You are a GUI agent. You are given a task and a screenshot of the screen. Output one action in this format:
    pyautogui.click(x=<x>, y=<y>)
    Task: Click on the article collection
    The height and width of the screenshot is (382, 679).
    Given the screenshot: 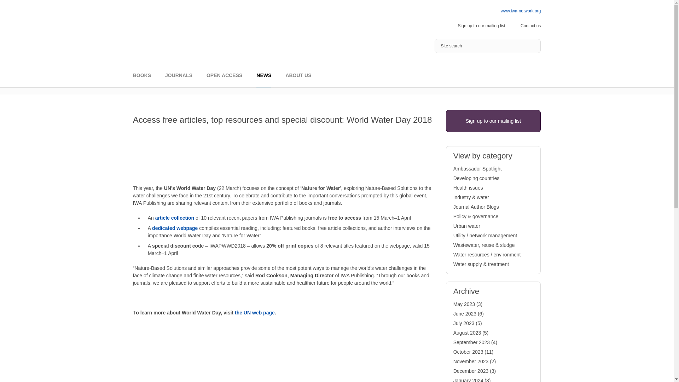 What is the action you would take?
    pyautogui.click(x=175, y=218)
    